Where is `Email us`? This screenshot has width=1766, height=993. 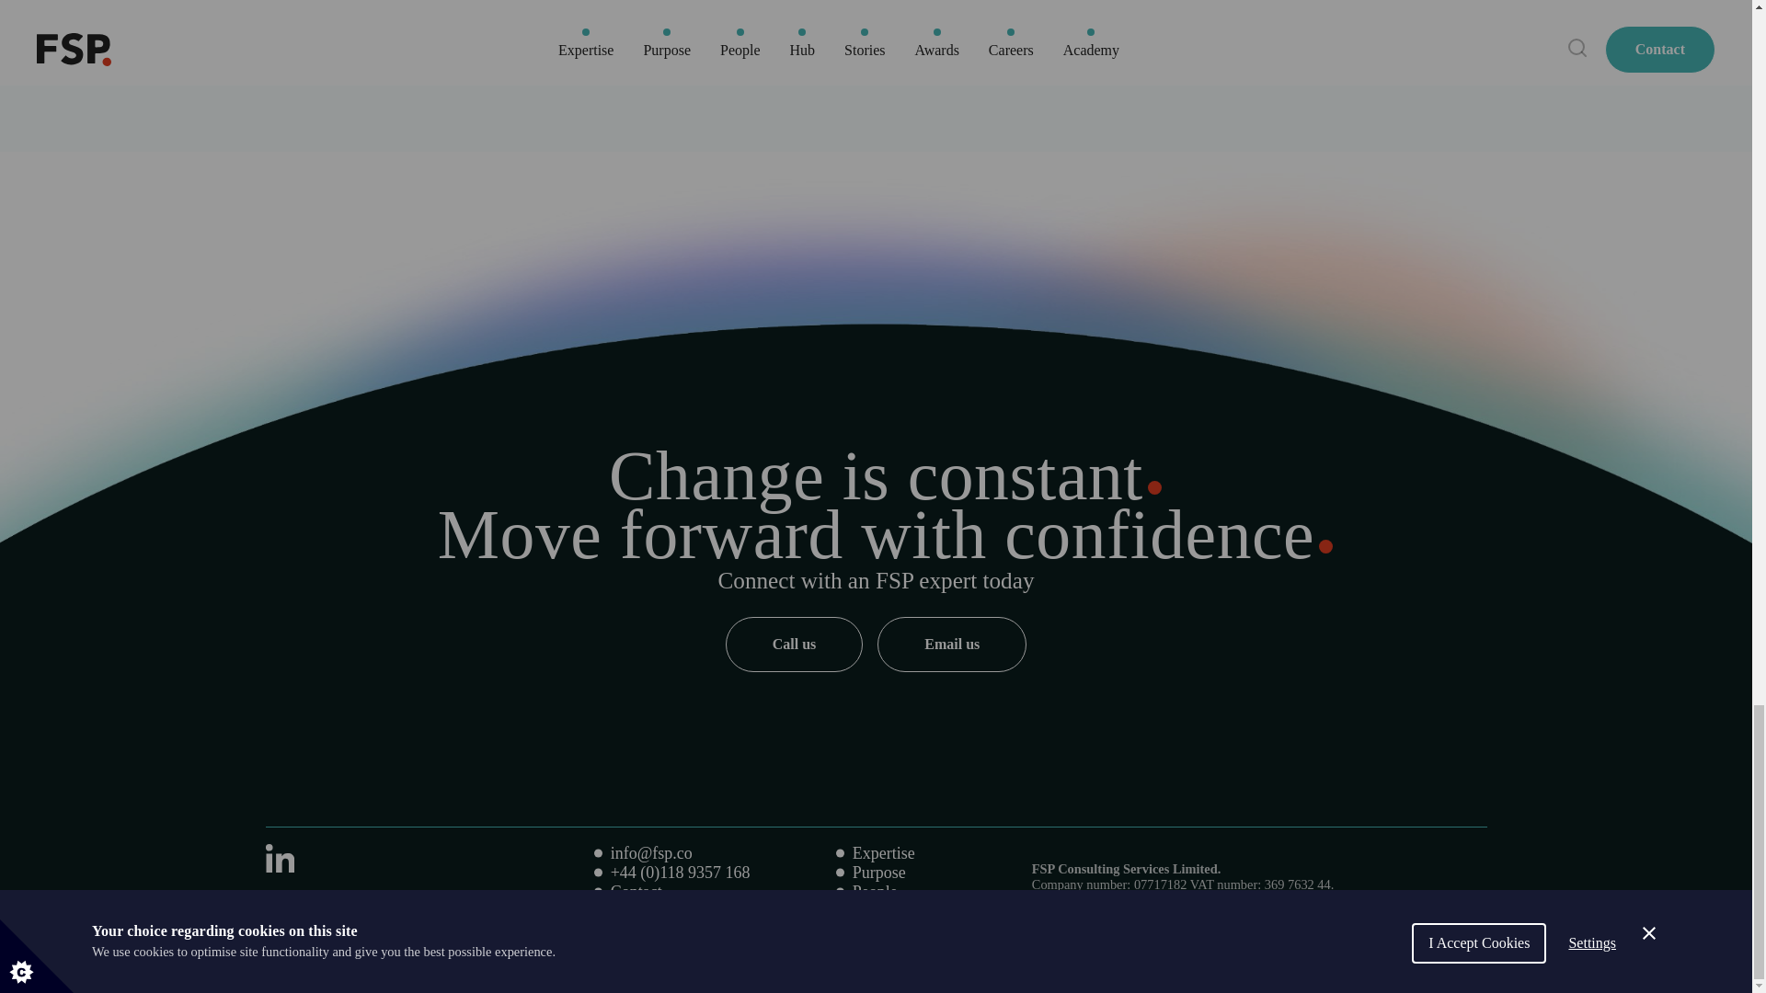 Email us is located at coordinates (951, 644).